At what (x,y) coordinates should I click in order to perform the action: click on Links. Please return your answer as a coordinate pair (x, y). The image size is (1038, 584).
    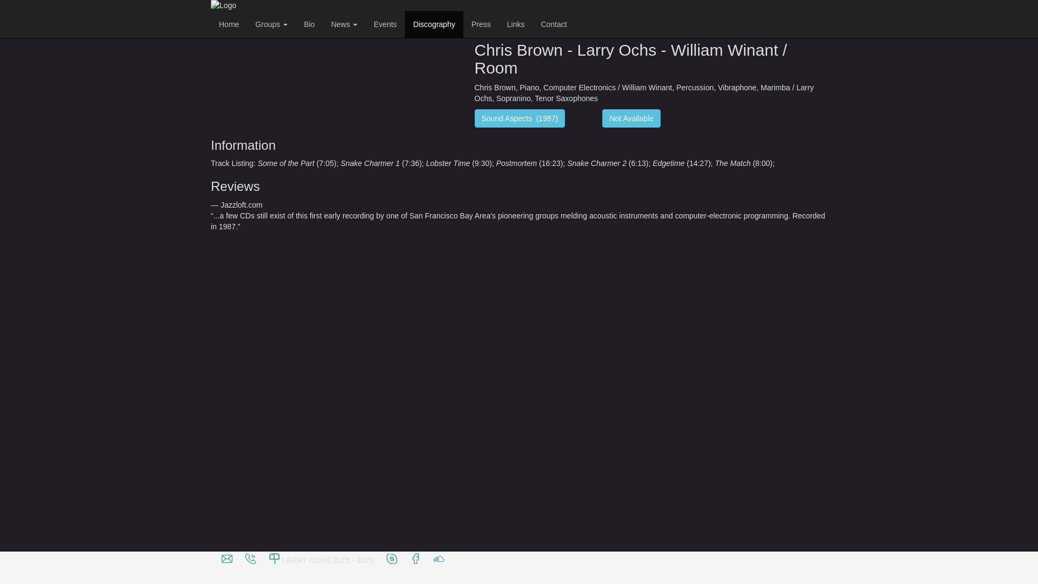
    Looking at the image, I should click on (516, 24).